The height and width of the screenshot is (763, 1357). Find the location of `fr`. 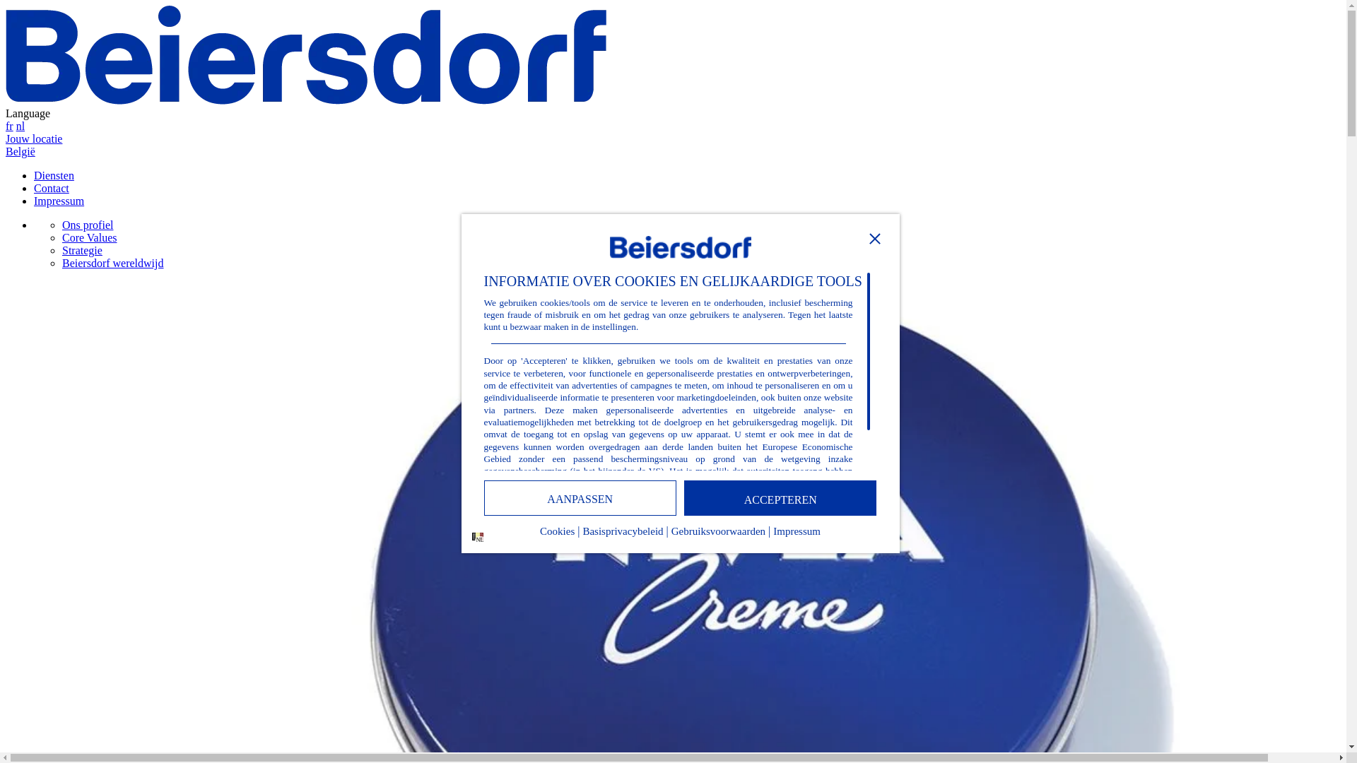

fr is located at coordinates (10, 126).